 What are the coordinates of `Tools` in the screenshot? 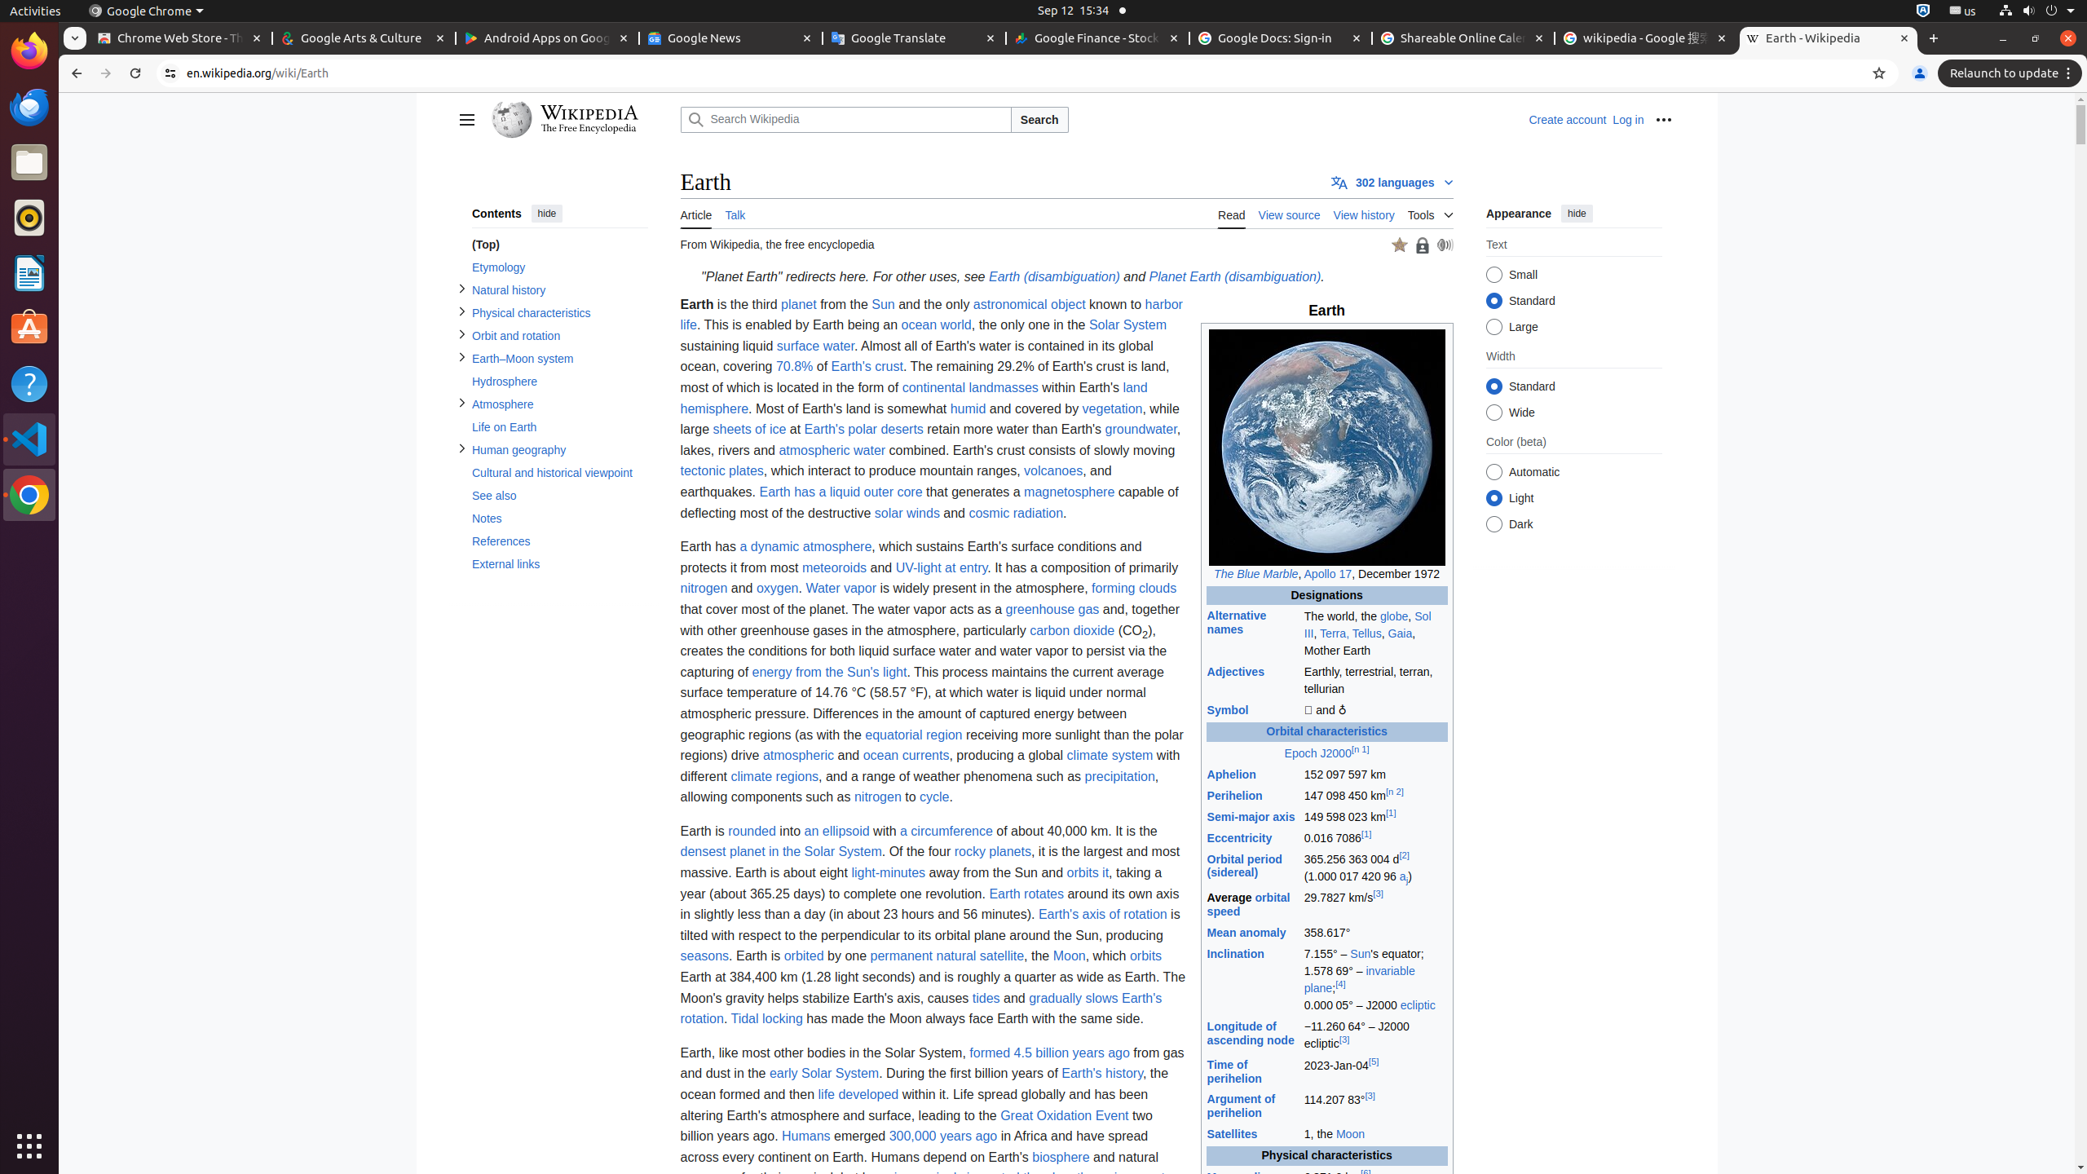 It's located at (1430, 212).